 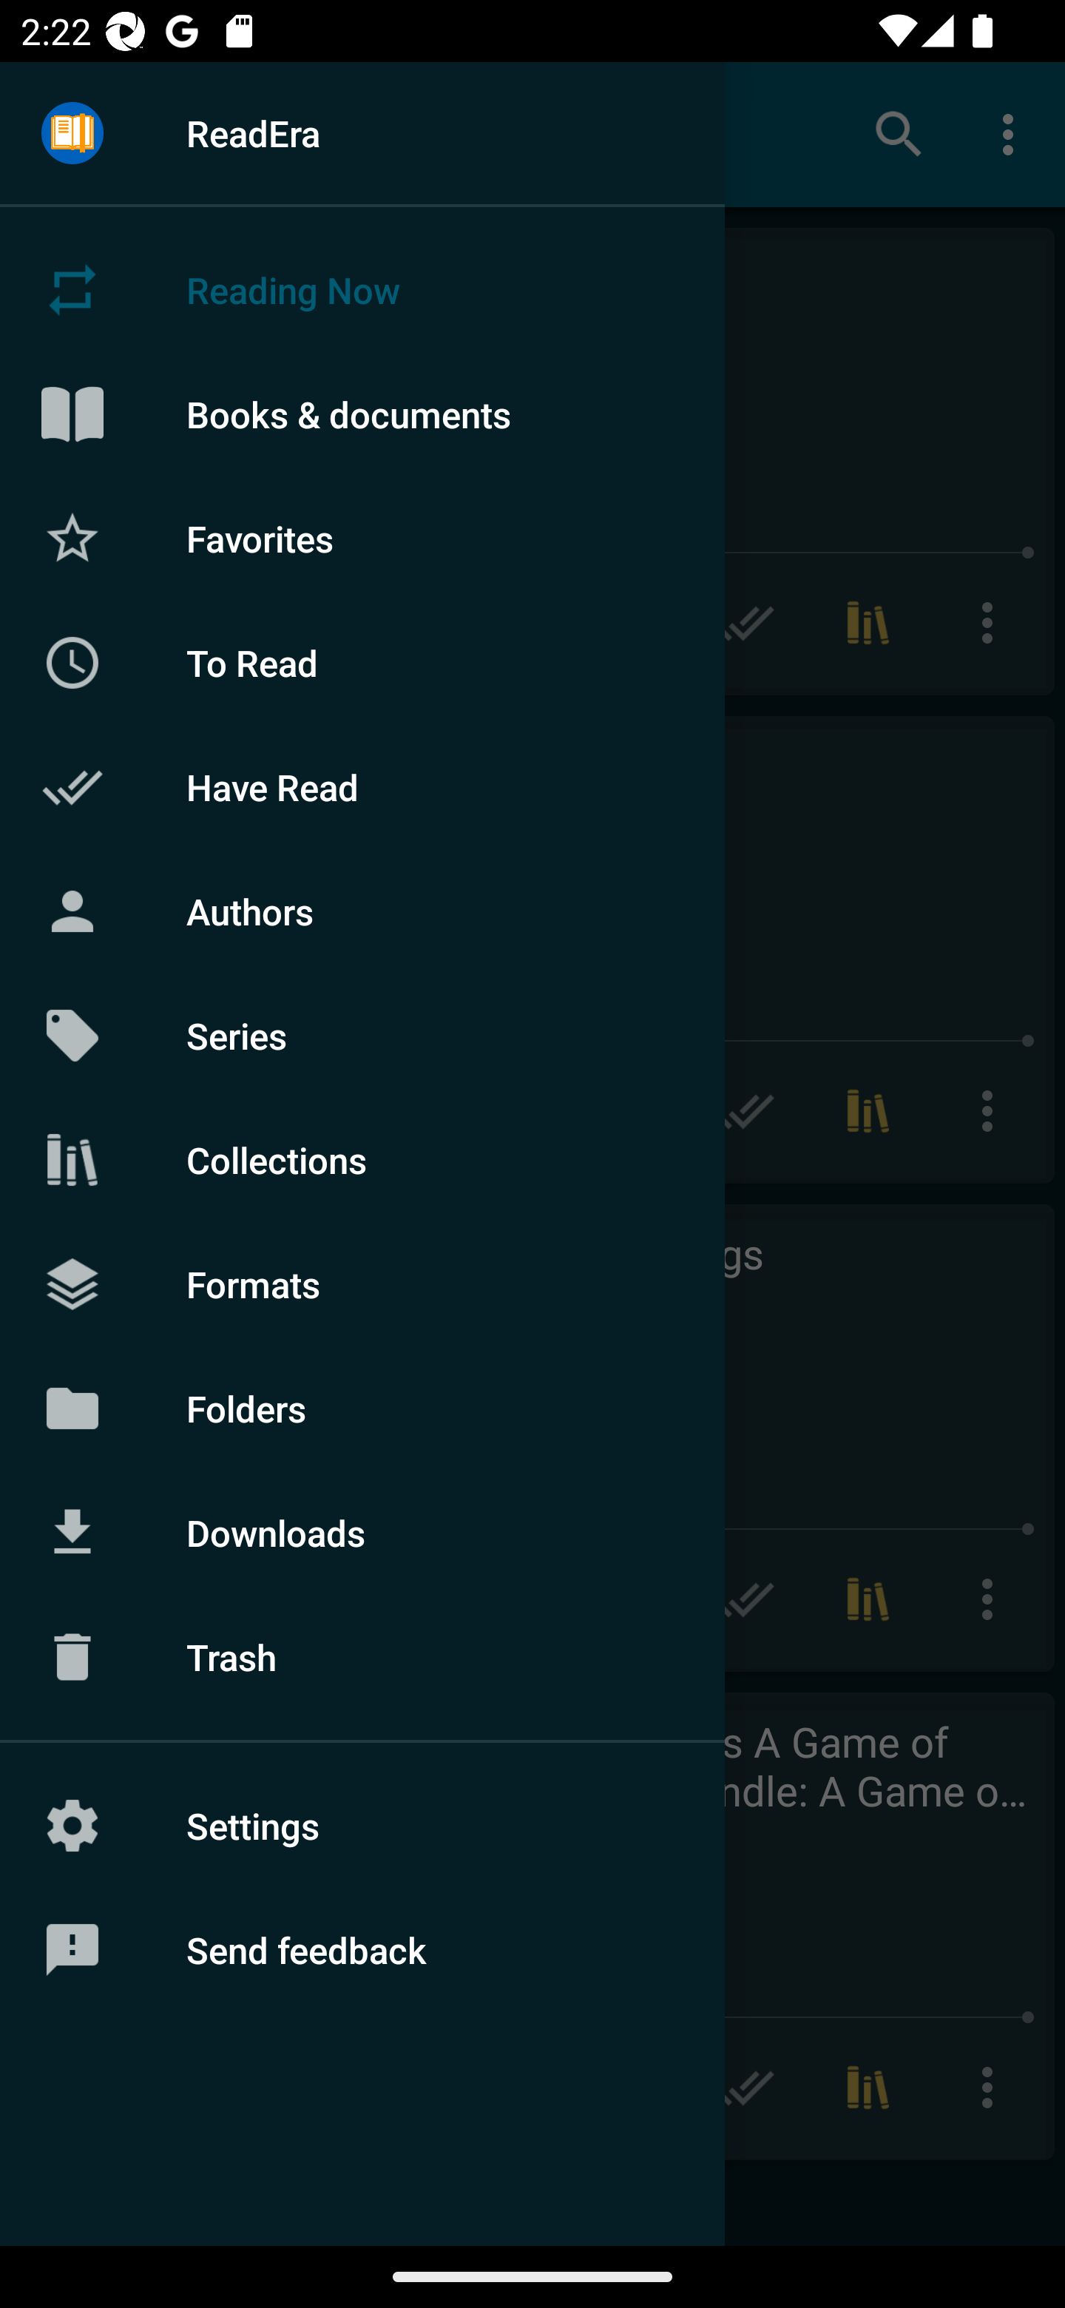 I want to click on Authors, so click(x=362, y=911).